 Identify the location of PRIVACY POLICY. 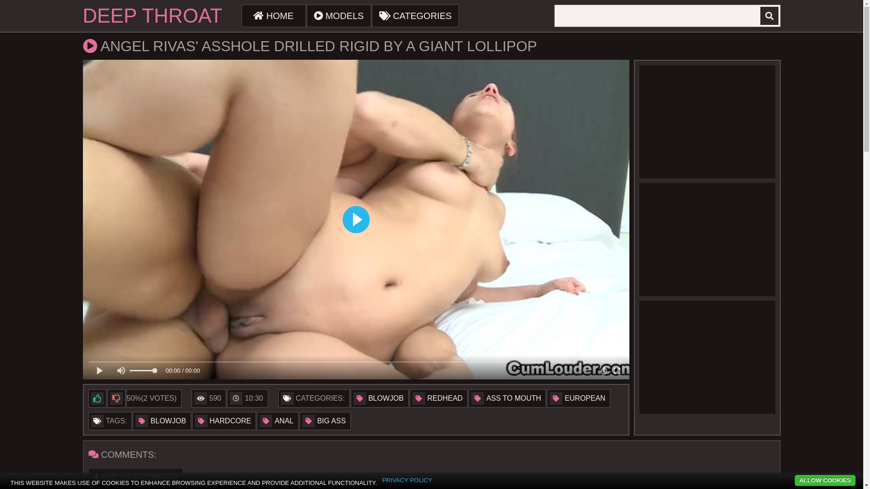
(407, 480).